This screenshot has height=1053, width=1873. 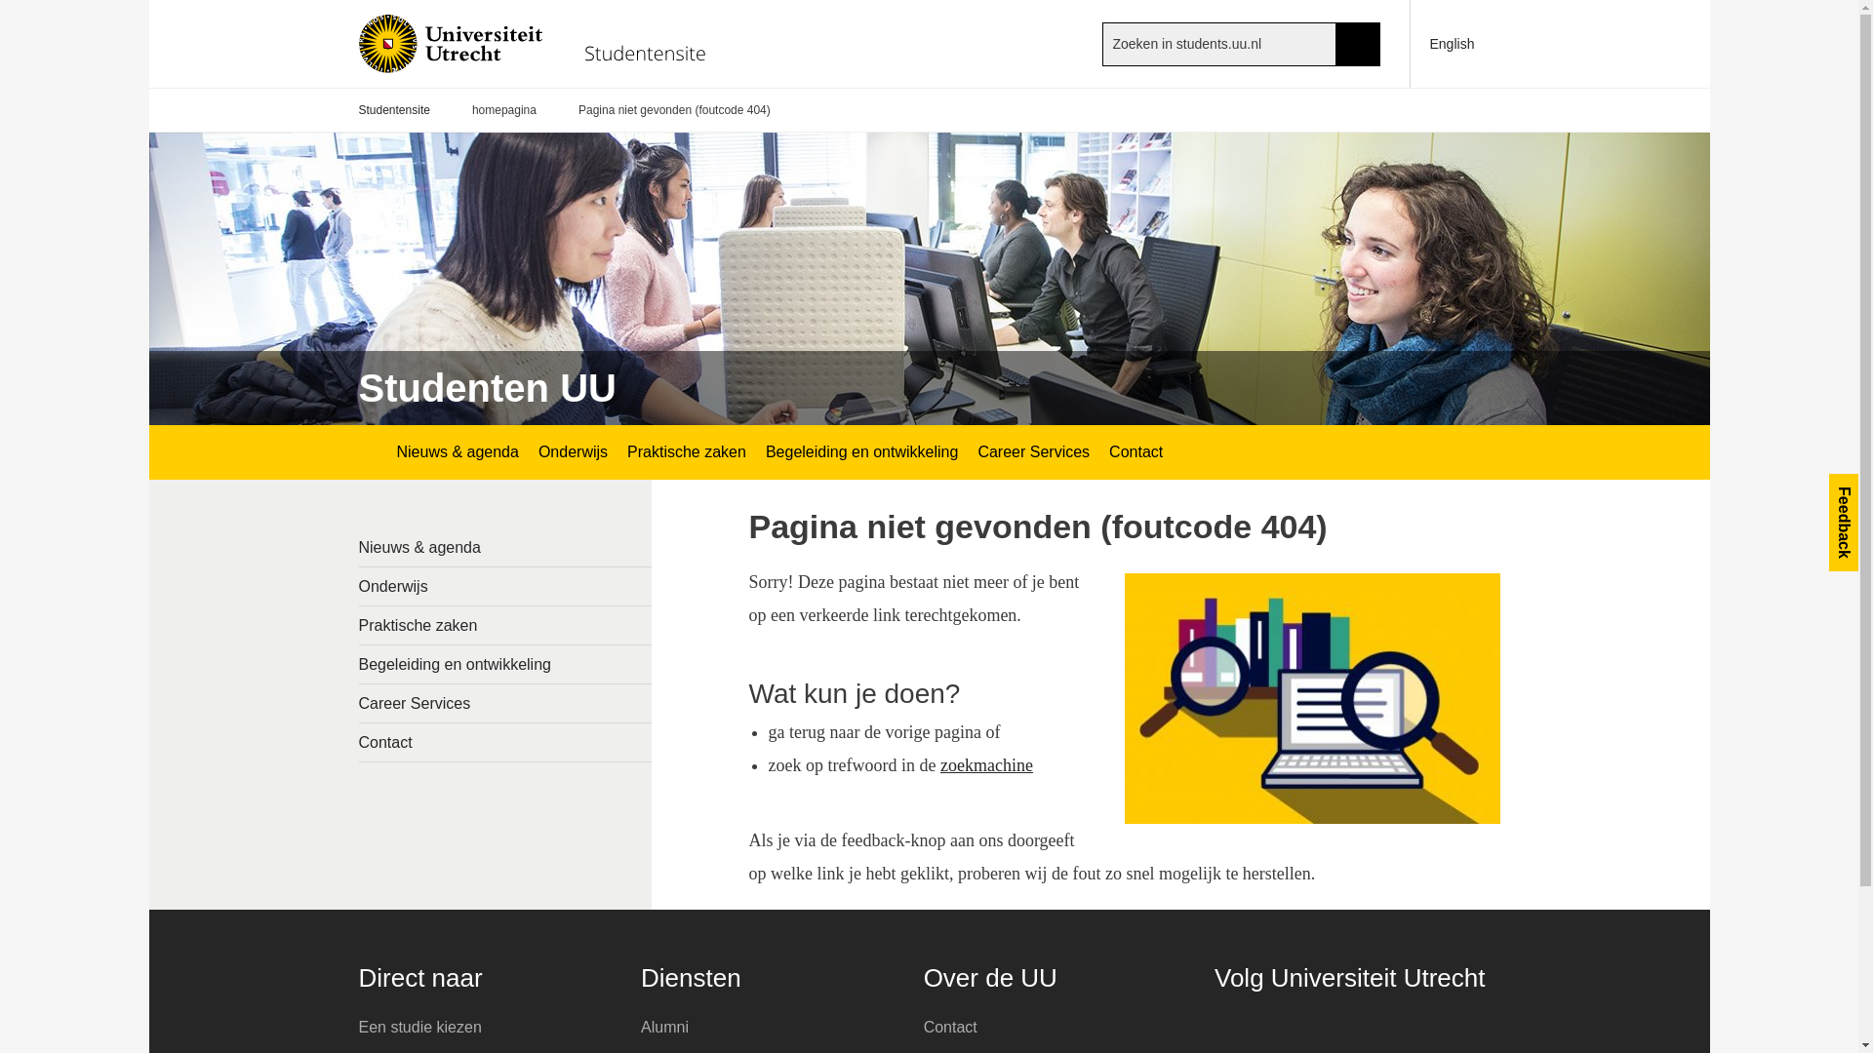 What do you see at coordinates (986, 764) in the screenshot?
I see `zoekmachine` at bounding box center [986, 764].